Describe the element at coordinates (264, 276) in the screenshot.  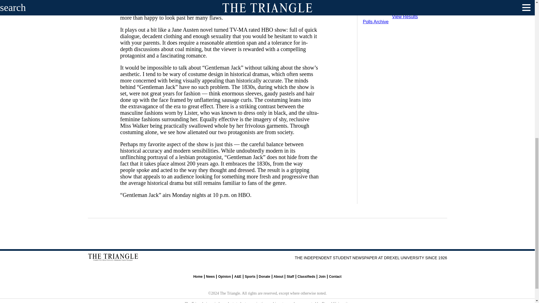
I see `Donate` at that location.